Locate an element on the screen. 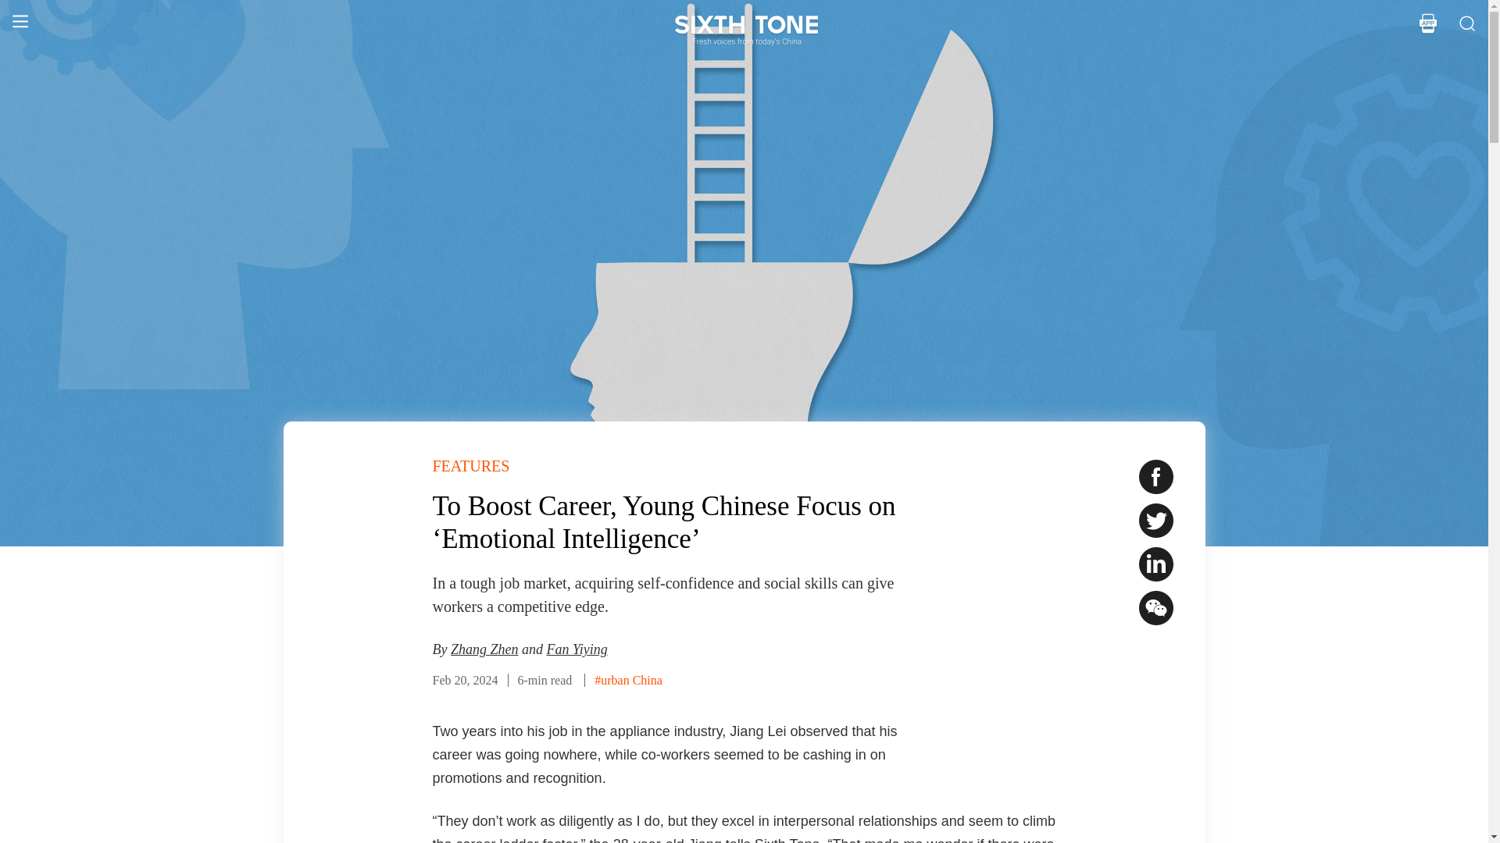 This screenshot has width=1500, height=843. Fan Yiying is located at coordinates (577, 649).